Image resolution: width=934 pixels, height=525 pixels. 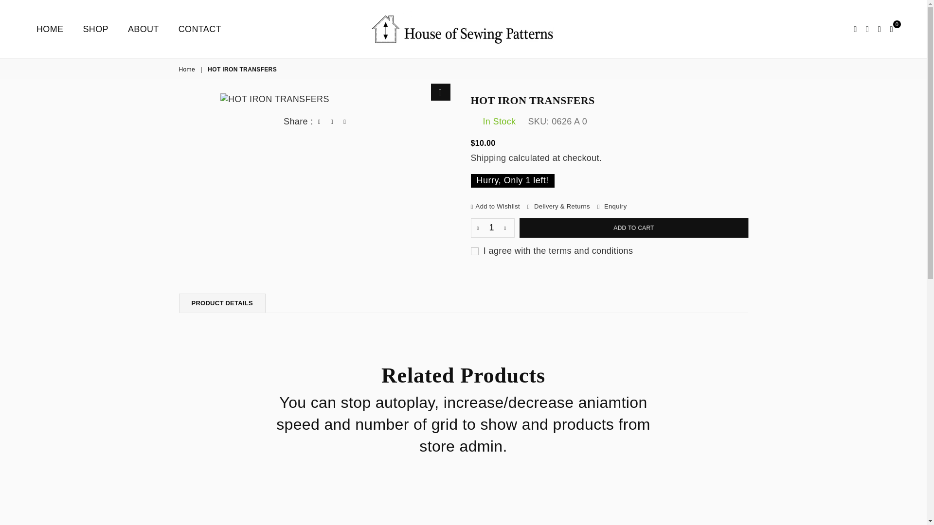 I want to click on ABOUT, so click(x=143, y=29).